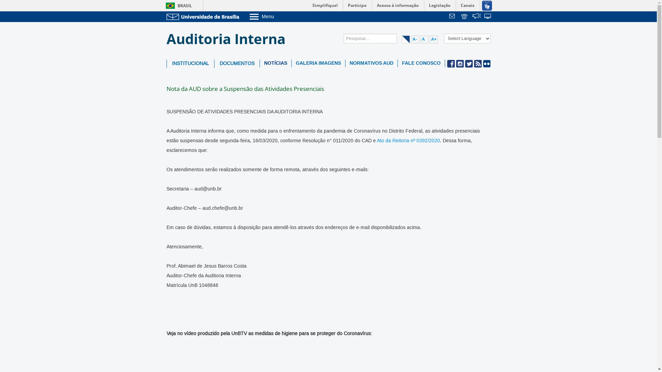  I want to click on Fala.BR, so click(477, 17).